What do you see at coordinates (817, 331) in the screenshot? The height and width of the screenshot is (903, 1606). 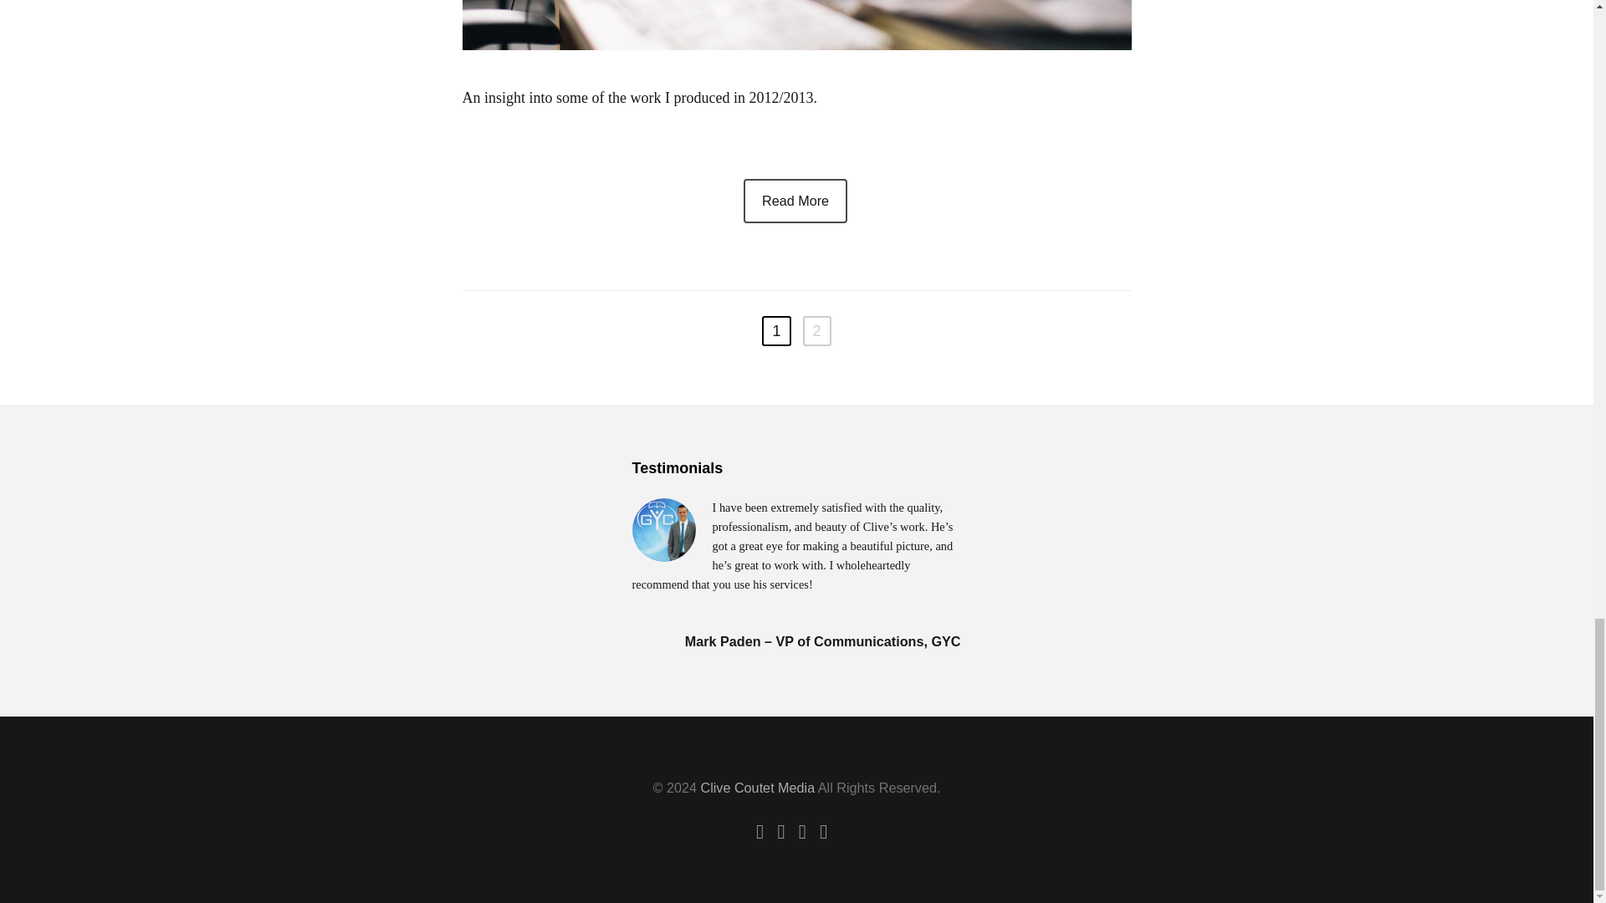 I see `2` at bounding box center [817, 331].